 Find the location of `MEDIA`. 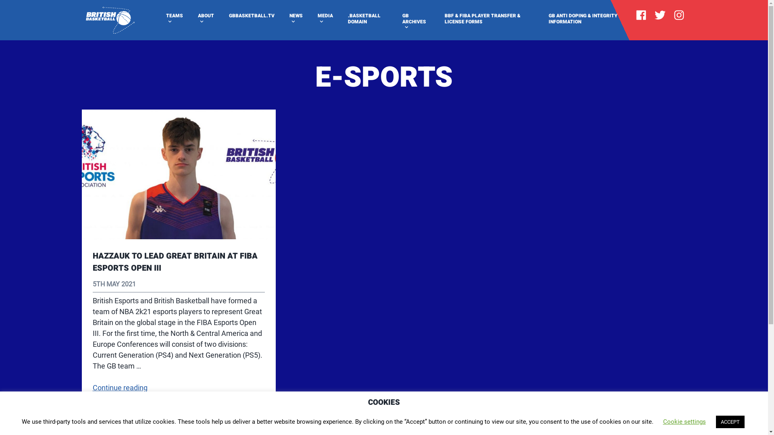

MEDIA is located at coordinates (325, 19).